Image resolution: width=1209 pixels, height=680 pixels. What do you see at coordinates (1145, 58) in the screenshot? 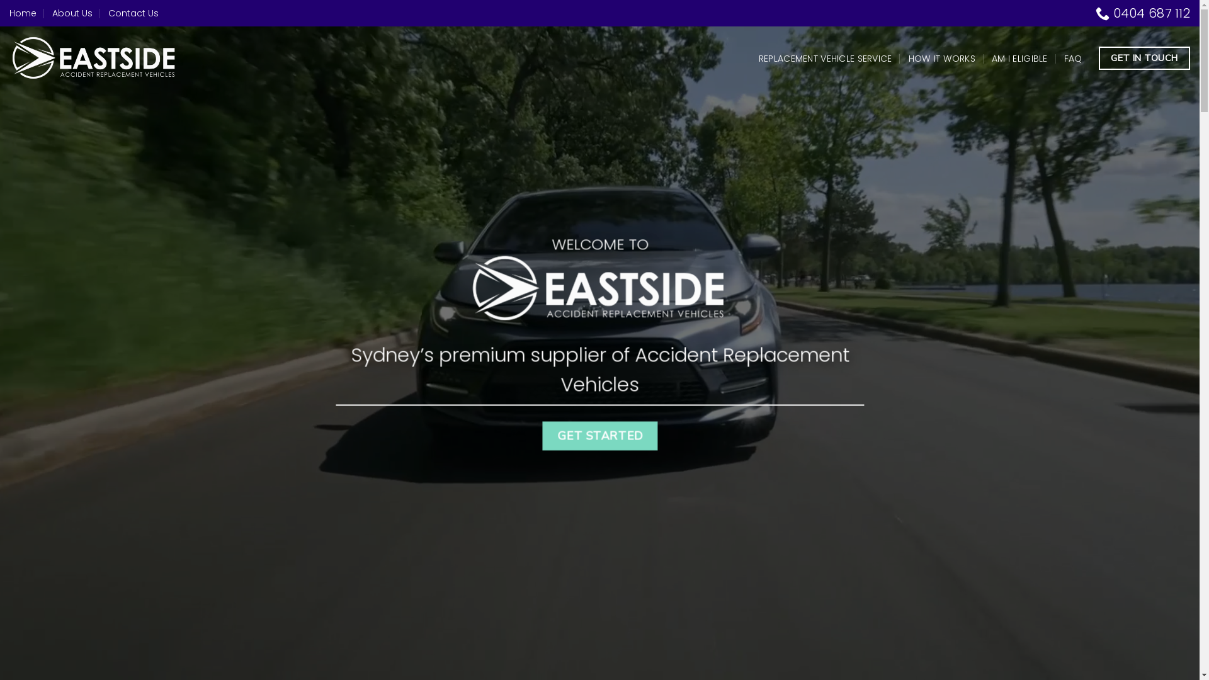
I see `GET IN TOUCH` at bounding box center [1145, 58].